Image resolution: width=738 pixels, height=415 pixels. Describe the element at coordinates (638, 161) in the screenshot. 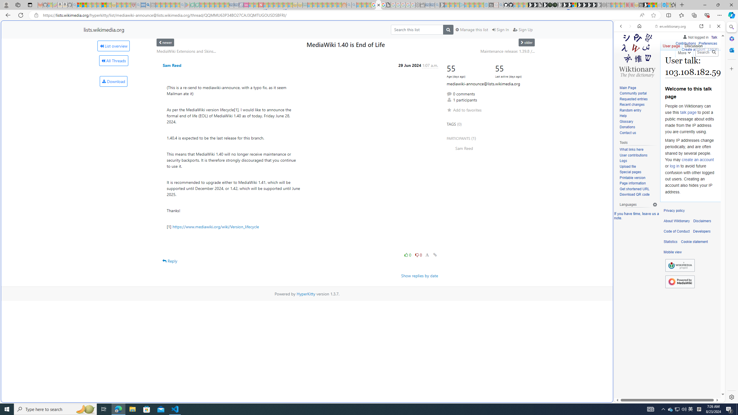

I see `Logs` at that location.